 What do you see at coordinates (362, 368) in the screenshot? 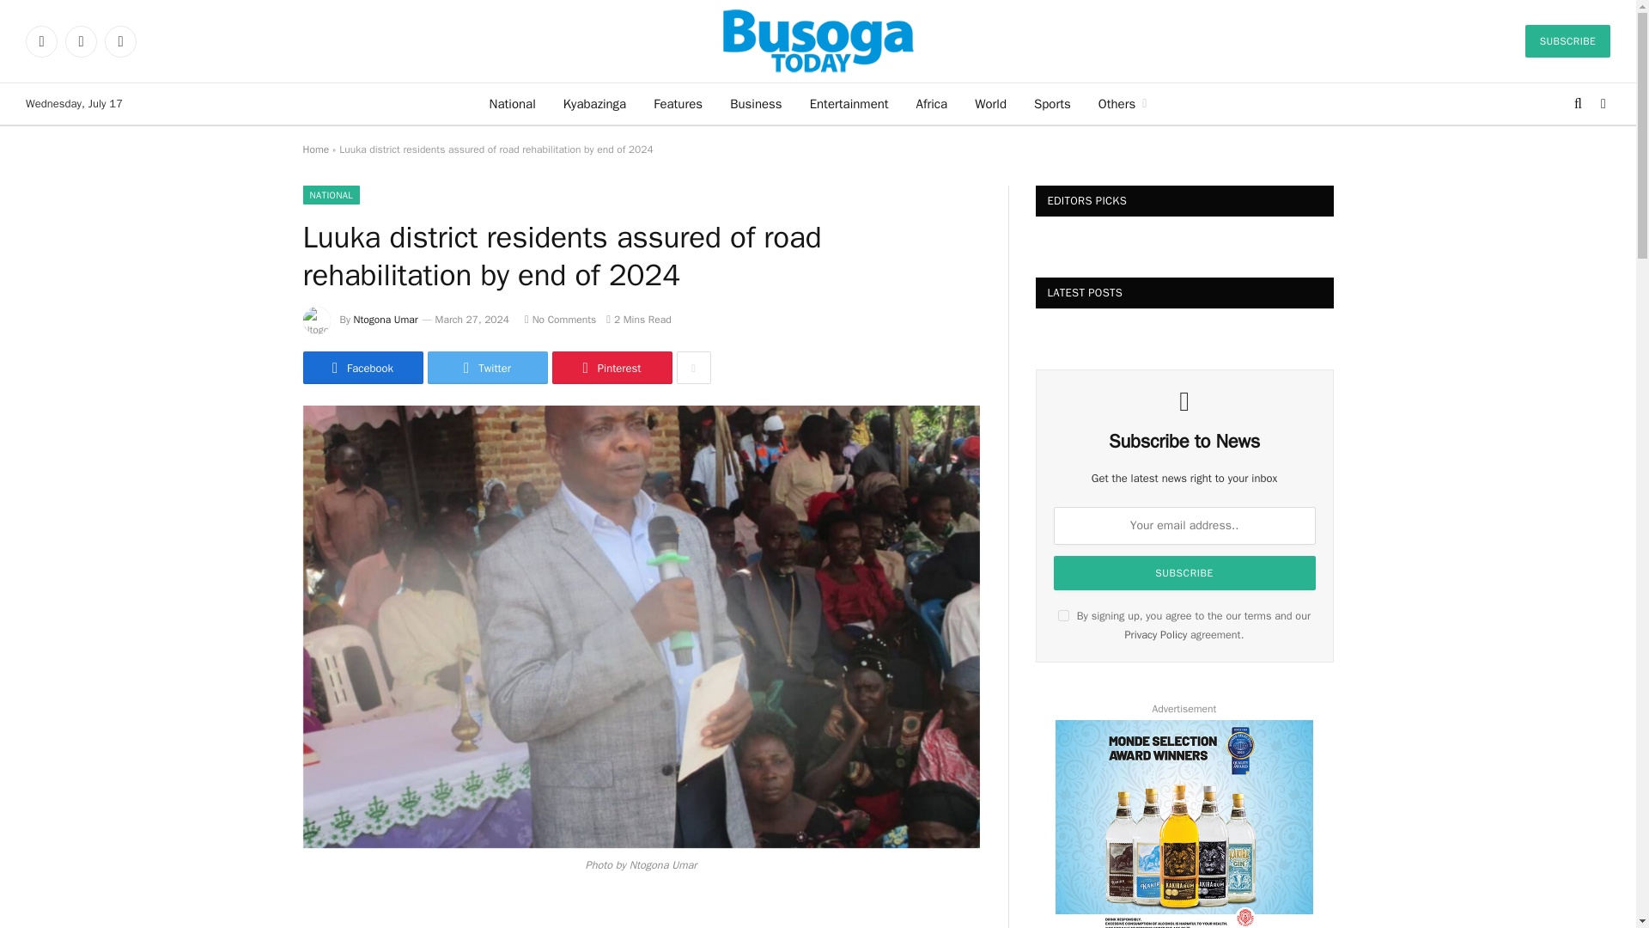
I see `Share on Facebook` at bounding box center [362, 368].